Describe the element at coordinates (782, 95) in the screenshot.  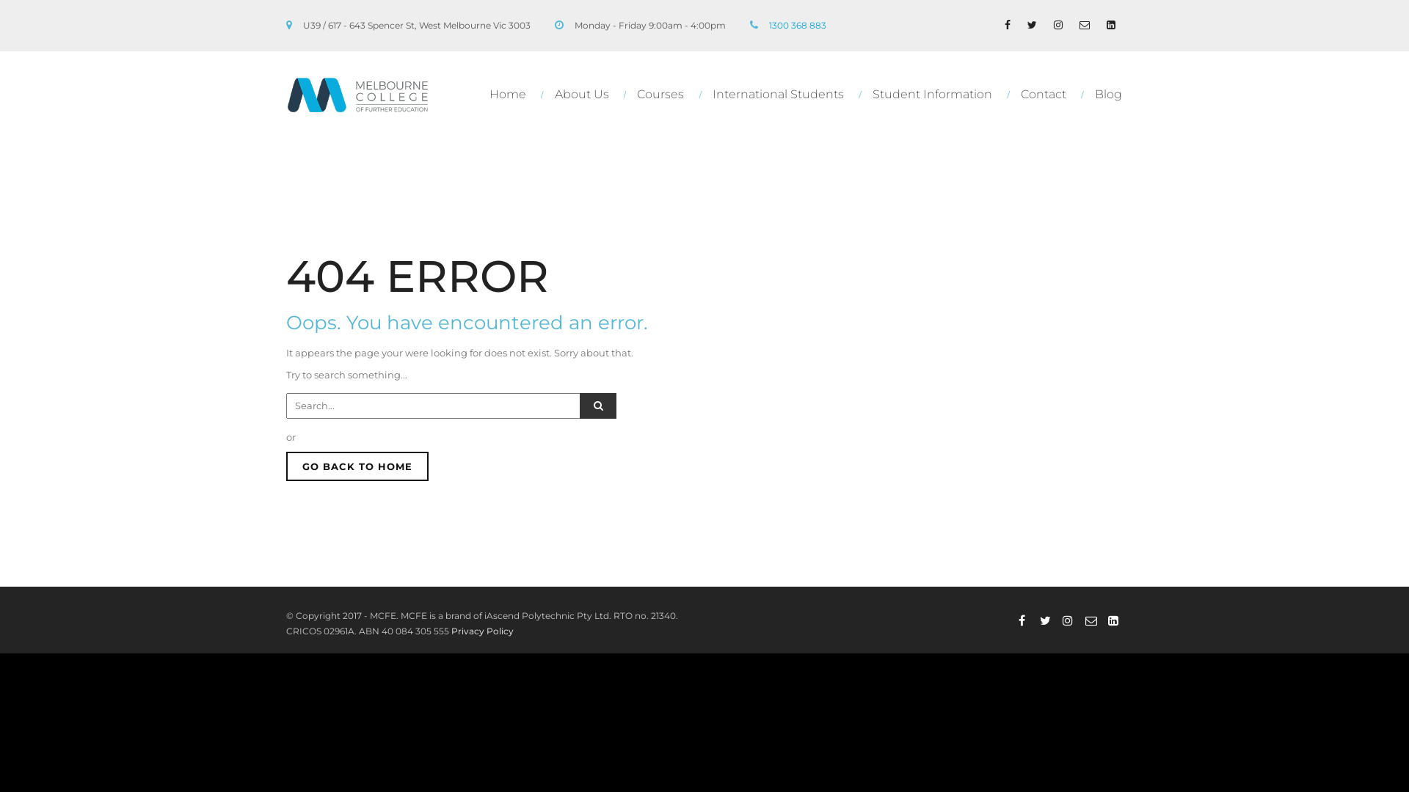
I see `International Students` at that location.